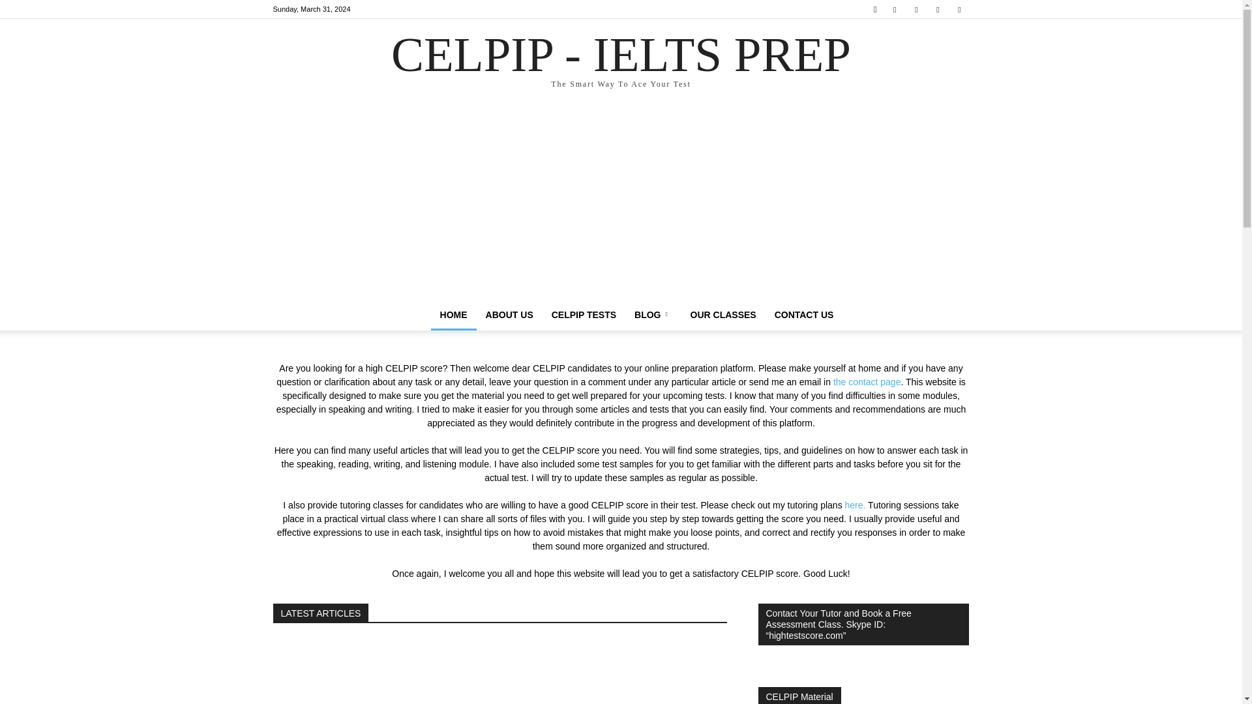 This screenshot has width=1252, height=704. What do you see at coordinates (959, 9) in the screenshot?
I see `Search` at bounding box center [959, 9].